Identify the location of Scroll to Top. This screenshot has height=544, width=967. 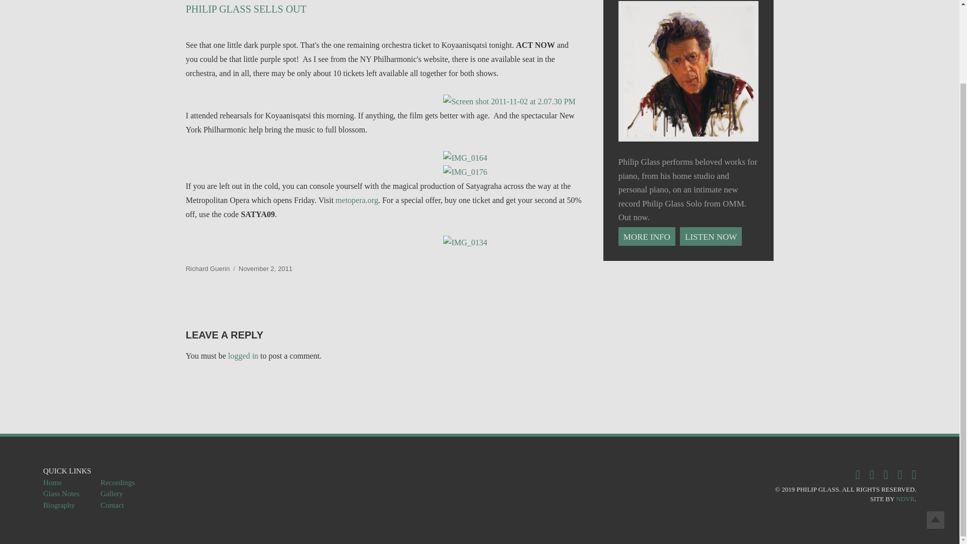
(935, 429).